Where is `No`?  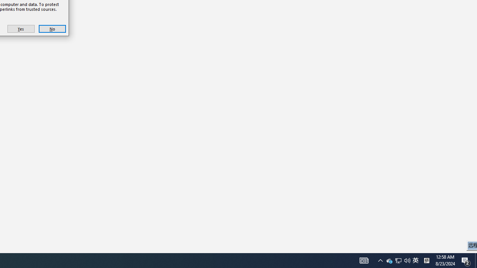 No is located at coordinates (21, 29).